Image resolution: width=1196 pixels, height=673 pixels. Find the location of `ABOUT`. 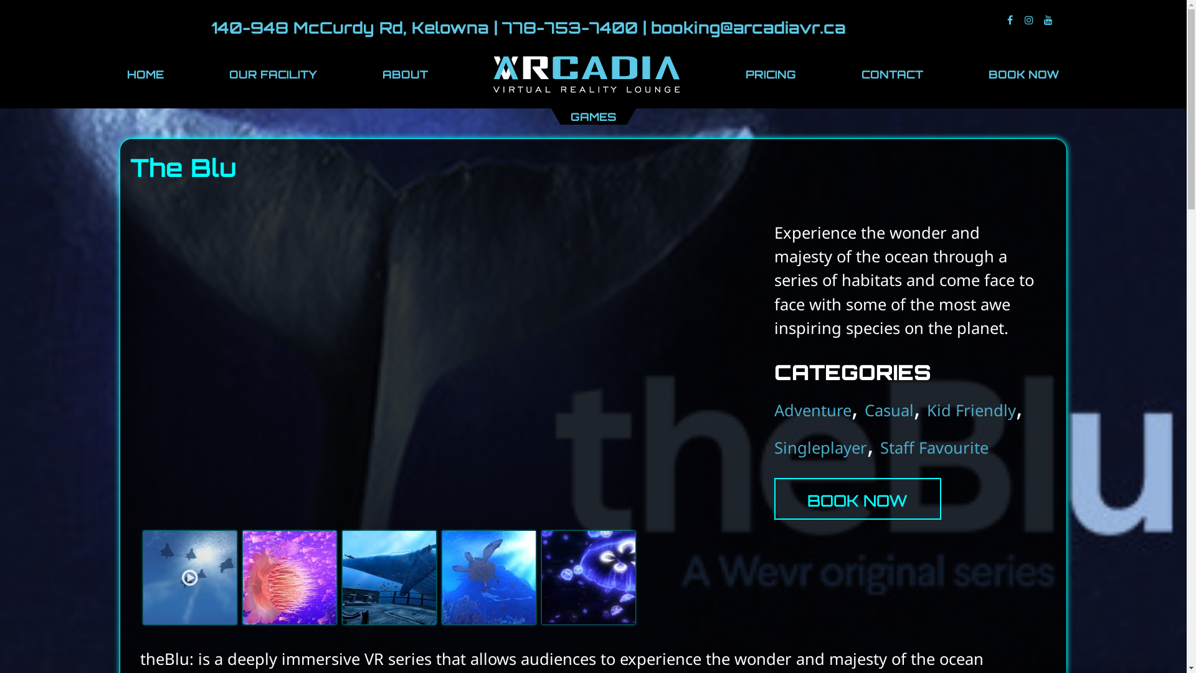

ABOUT is located at coordinates (406, 74).